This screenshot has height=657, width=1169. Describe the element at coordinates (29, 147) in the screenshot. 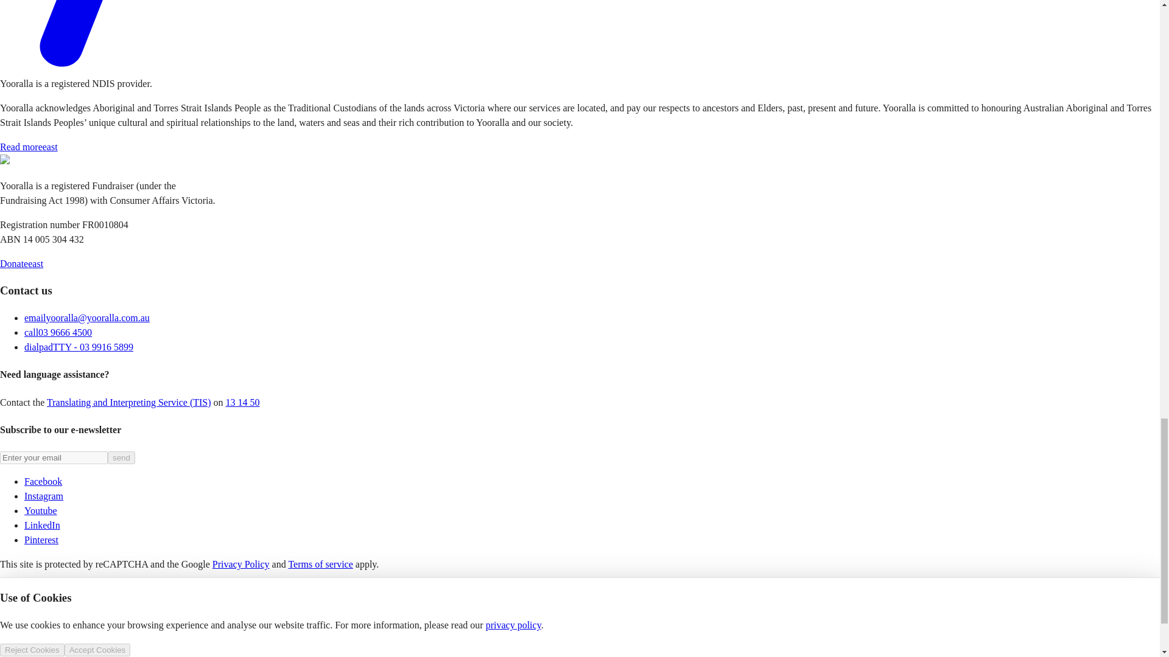

I see `Read moreeast` at that location.